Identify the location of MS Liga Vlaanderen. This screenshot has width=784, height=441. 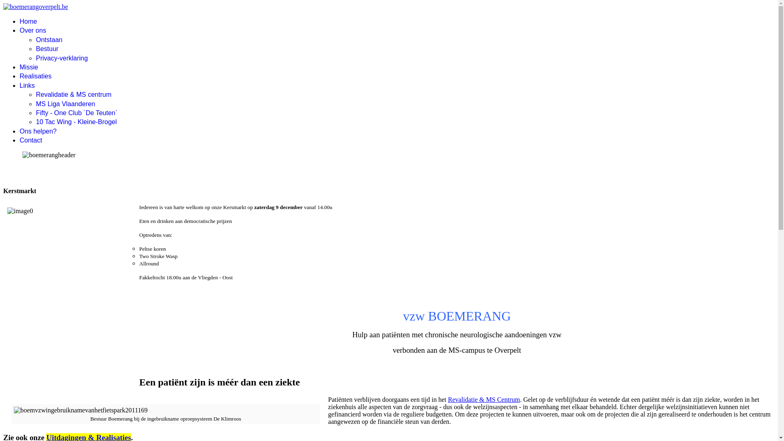
(65, 104).